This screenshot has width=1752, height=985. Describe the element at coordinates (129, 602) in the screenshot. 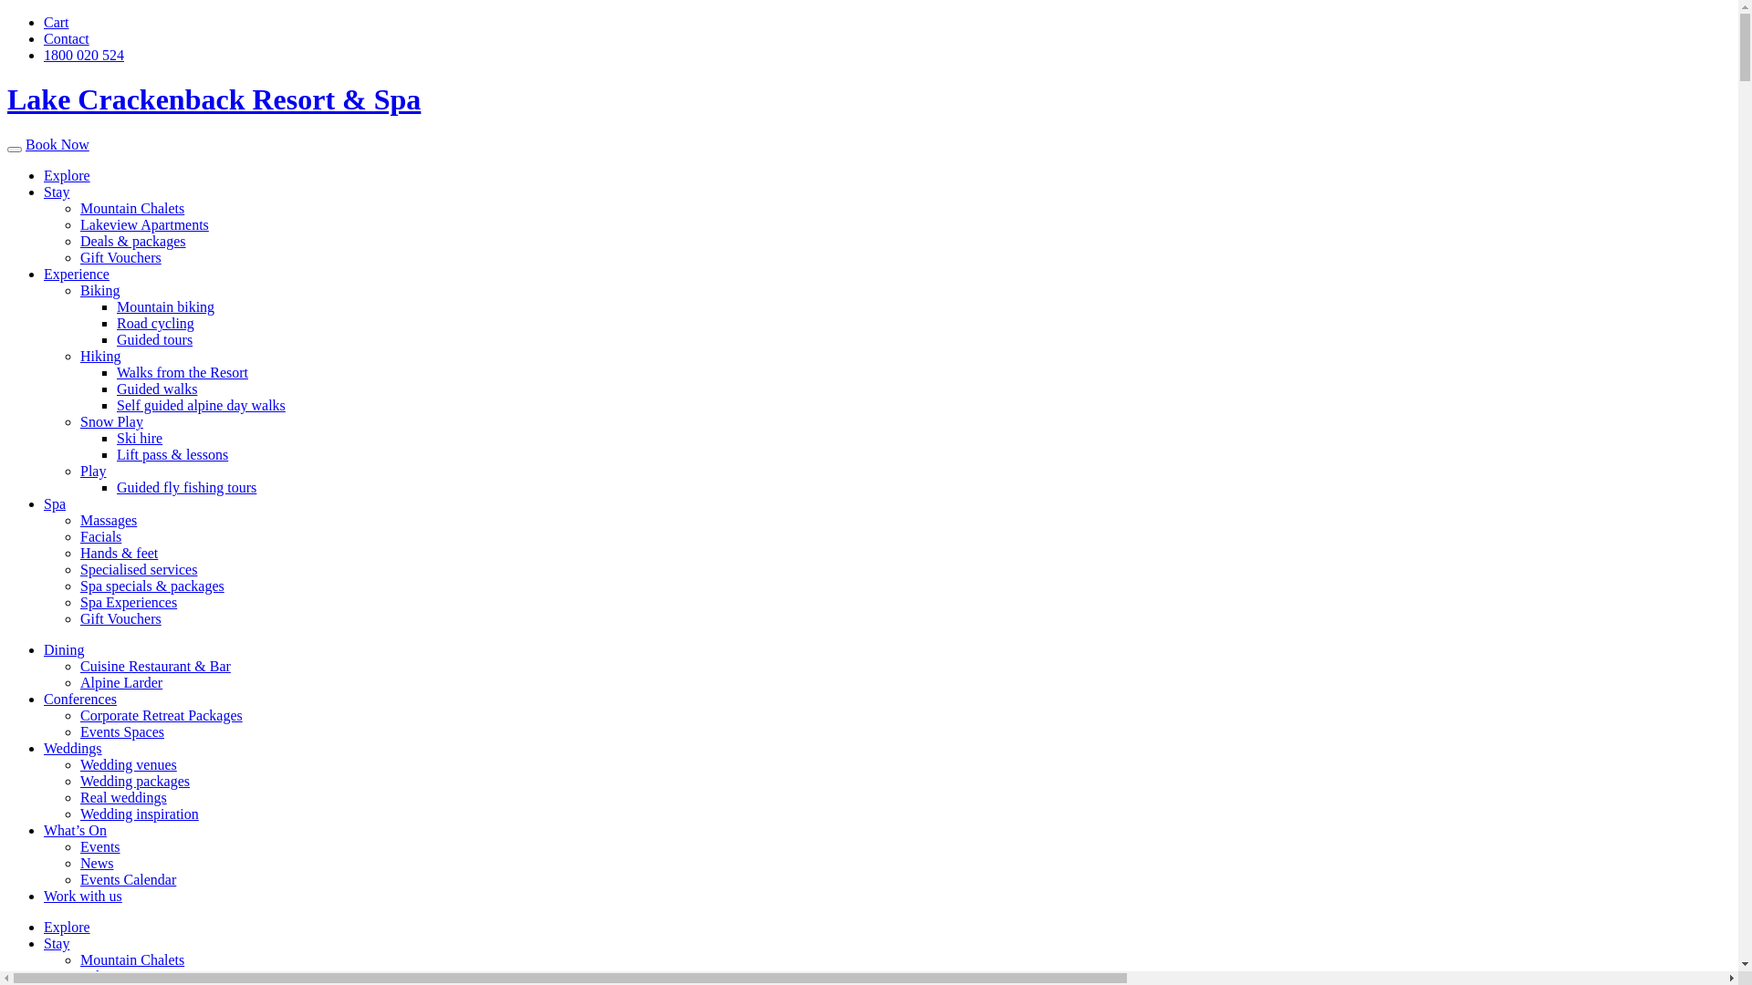

I see `Spa Experiences` at that location.